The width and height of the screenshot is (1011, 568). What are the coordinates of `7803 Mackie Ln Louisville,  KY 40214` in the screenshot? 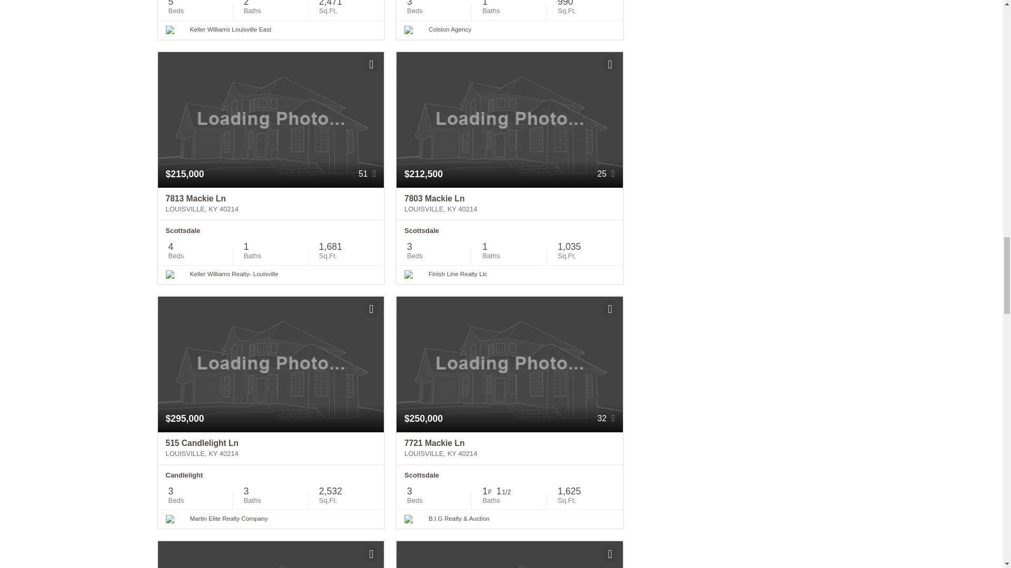 It's located at (509, 204).